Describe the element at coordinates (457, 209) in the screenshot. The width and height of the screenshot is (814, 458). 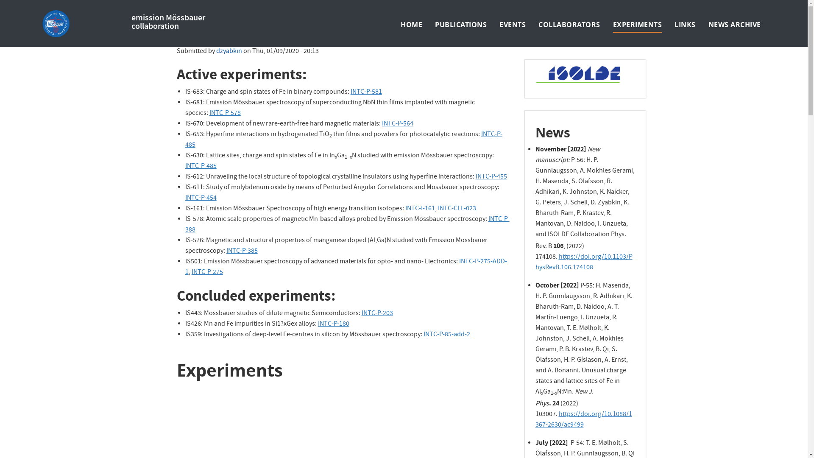
I see `INTC-CLL-023` at that location.